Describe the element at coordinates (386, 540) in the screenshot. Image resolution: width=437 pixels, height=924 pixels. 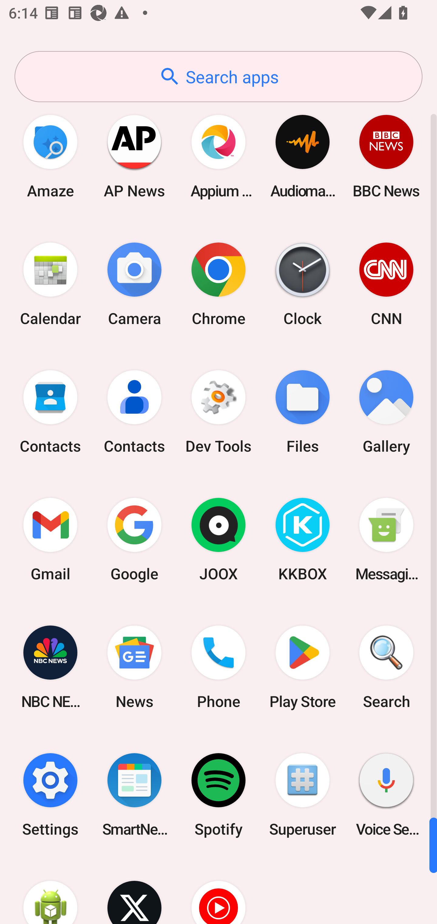
I see `Messaging` at that location.